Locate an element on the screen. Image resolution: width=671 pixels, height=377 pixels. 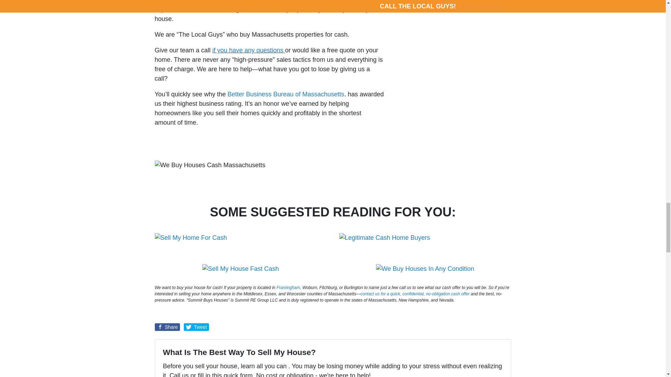
Share is located at coordinates (167, 327).